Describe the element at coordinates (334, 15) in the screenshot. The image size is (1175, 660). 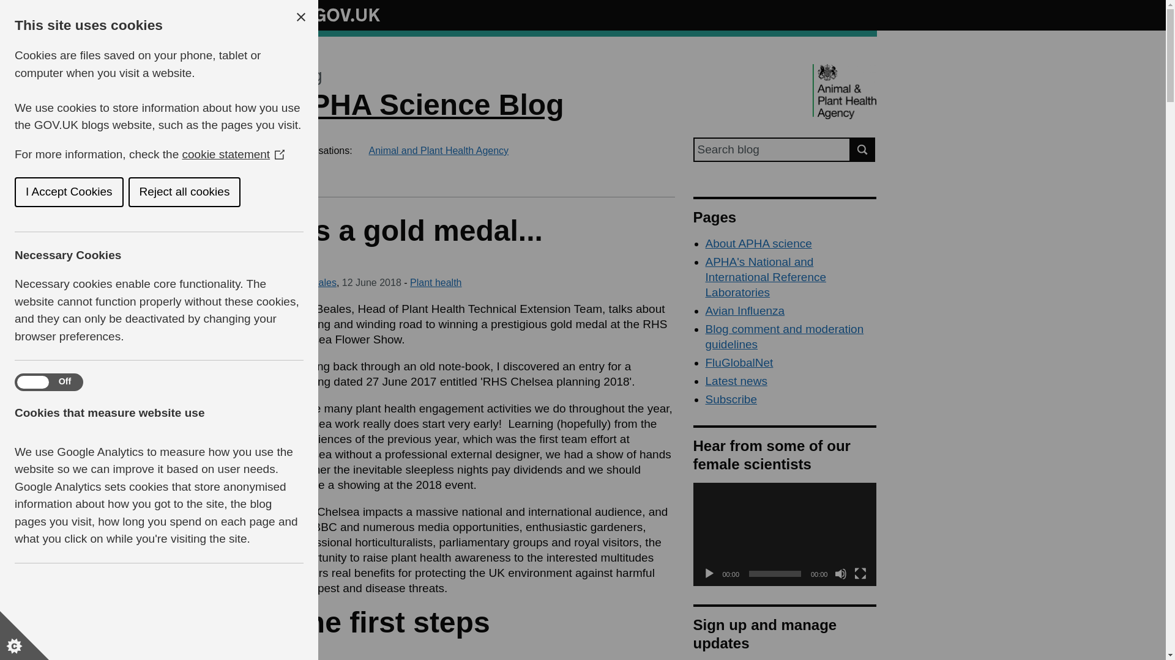
I see `Go to the GOV.UK homepage` at that location.